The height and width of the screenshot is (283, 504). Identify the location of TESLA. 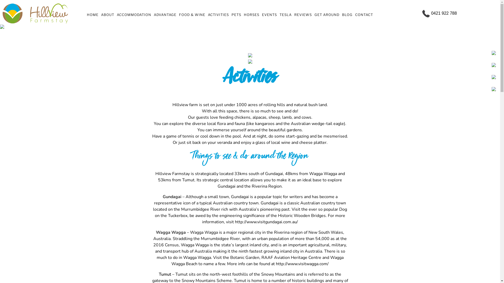
(286, 15).